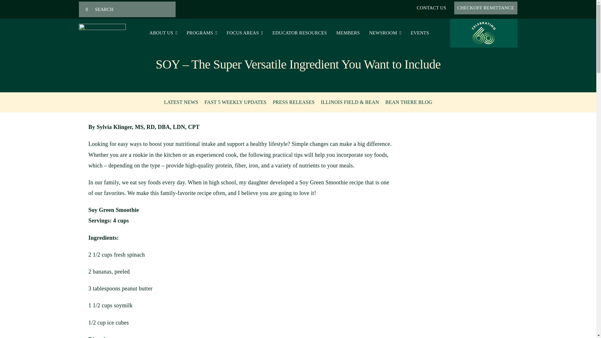 This screenshot has height=338, width=601. Describe the element at coordinates (486, 8) in the screenshot. I see `CHECKOFF REMITTANCE` at that location.